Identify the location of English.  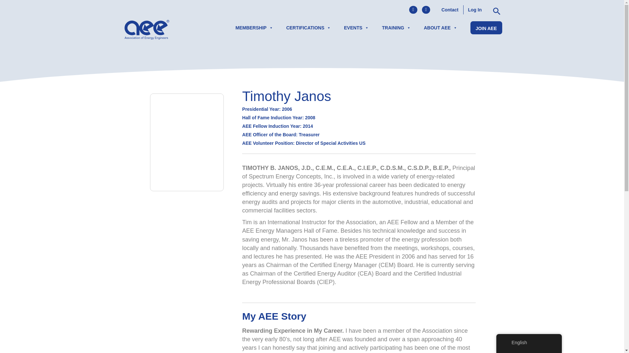
(506, 343).